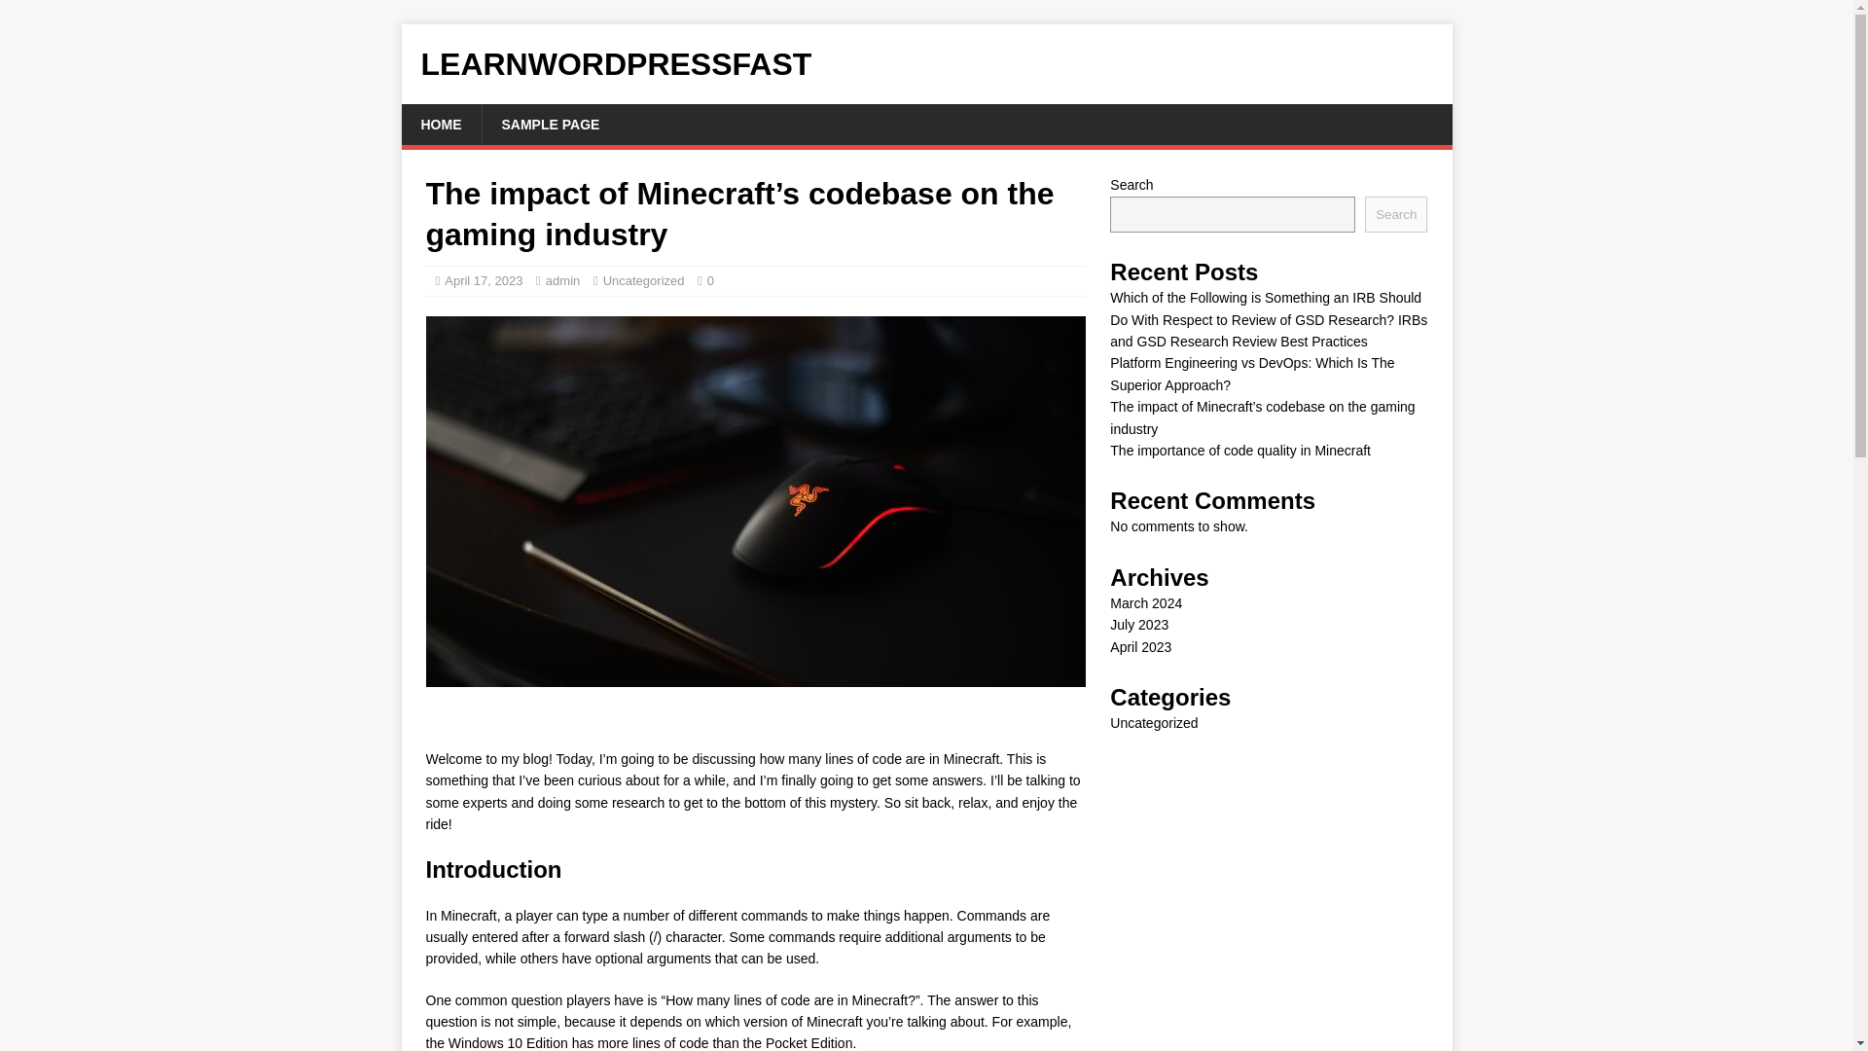  I want to click on July 2023, so click(1138, 625).